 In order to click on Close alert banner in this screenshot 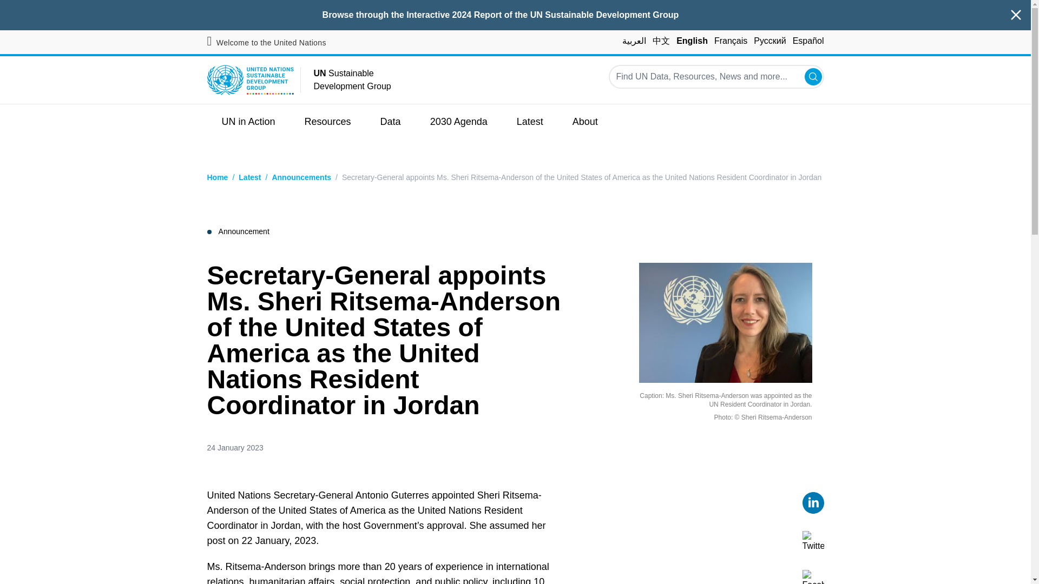, I will do `click(1016, 15)`.